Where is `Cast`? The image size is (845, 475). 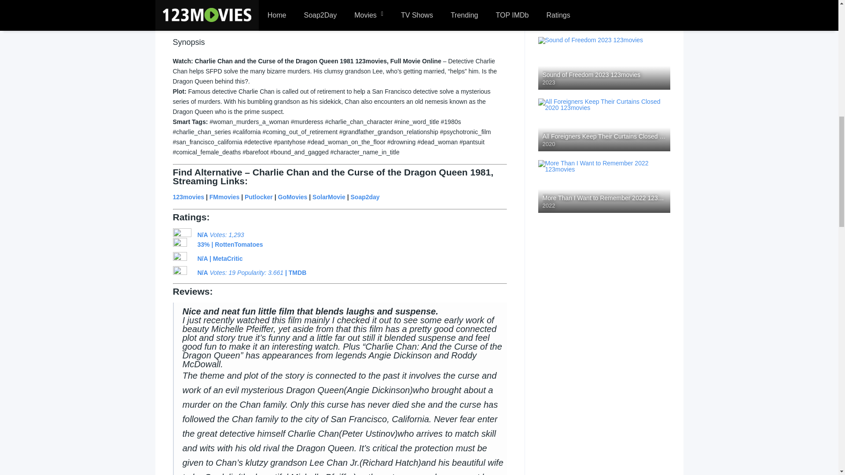
Cast is located at coordinates (209, 11).